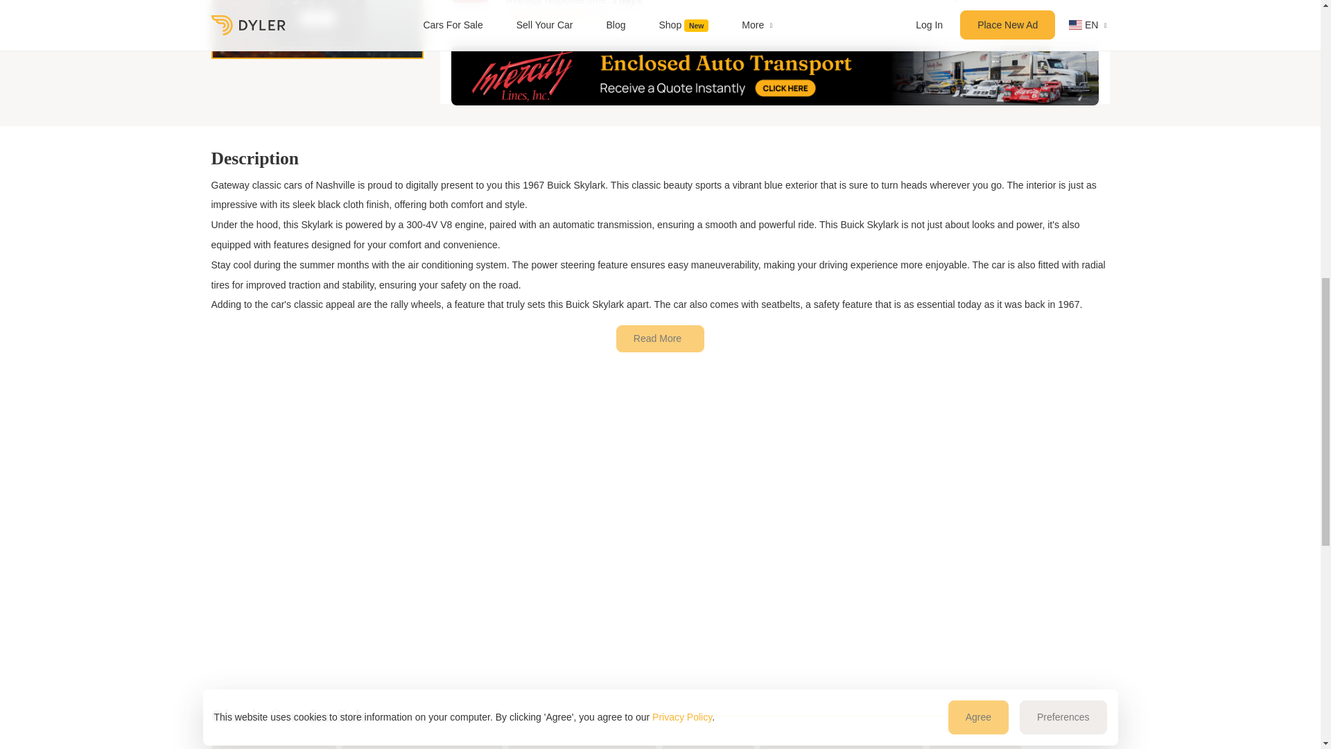 This screenshot has height=749, width=1331. I want to click on Classic and Modern Buick for Sale, so click(708, 746).